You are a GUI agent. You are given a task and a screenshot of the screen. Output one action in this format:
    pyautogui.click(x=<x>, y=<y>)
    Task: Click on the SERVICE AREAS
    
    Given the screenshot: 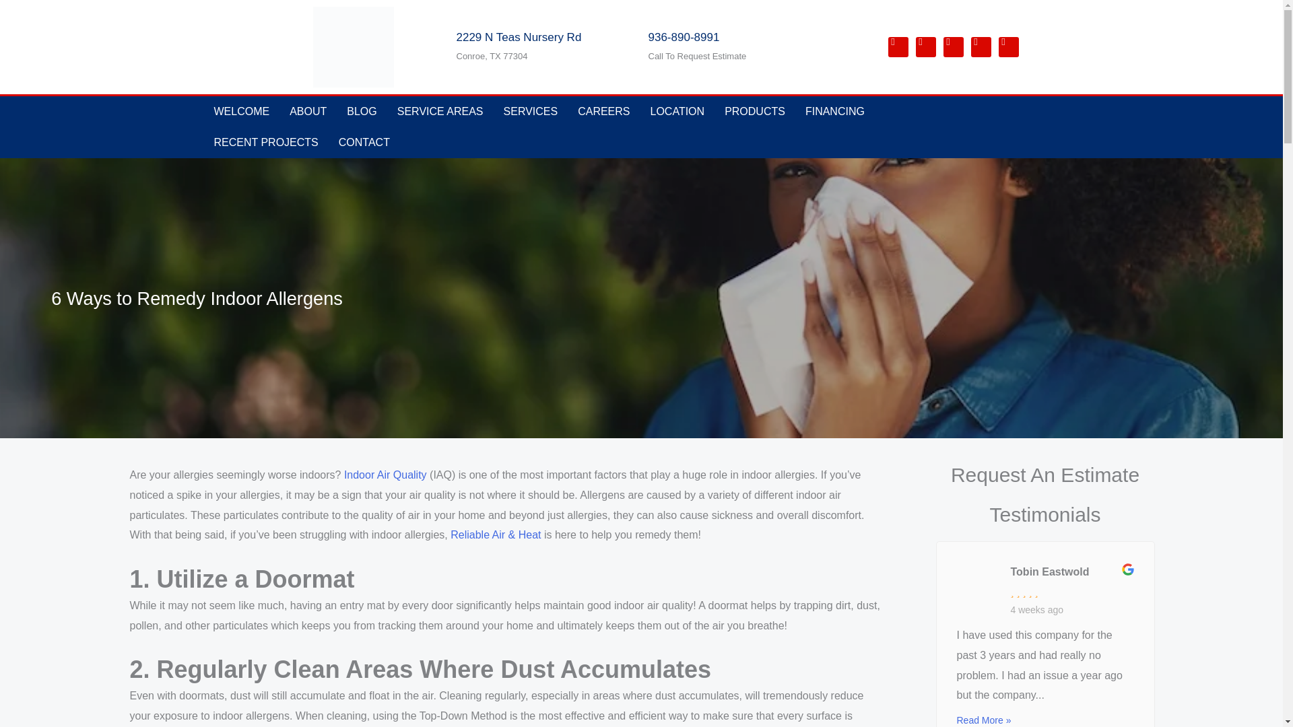 What is the action you would take?
    pyautogui.click(x=440, y=112)
    